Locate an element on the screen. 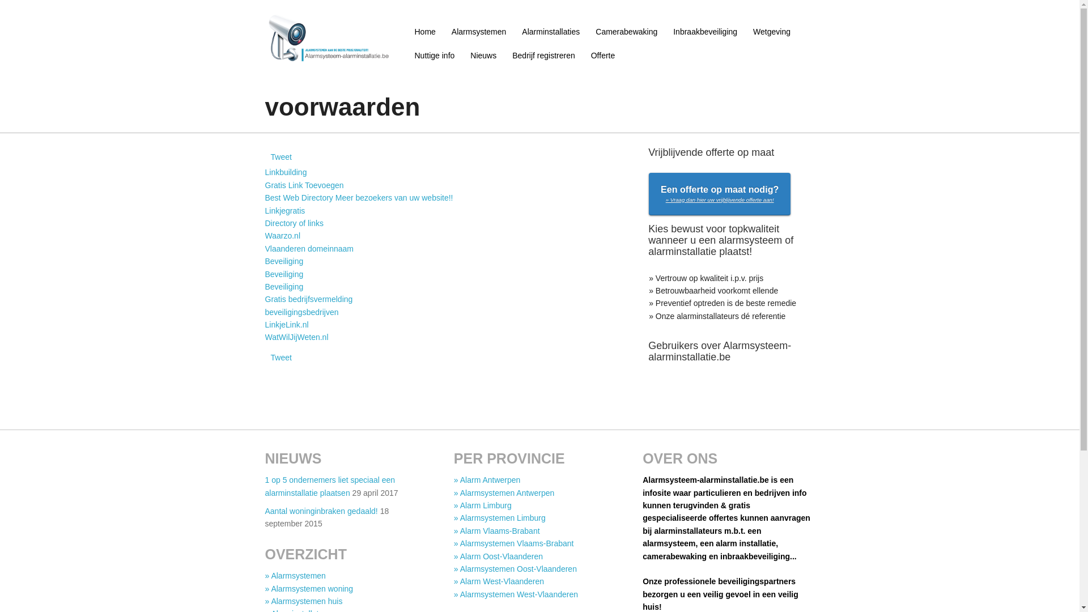 The height and width of the screenshot is (612, 1088). Inbraakbeveiliging is located at coordinates (705, 32).